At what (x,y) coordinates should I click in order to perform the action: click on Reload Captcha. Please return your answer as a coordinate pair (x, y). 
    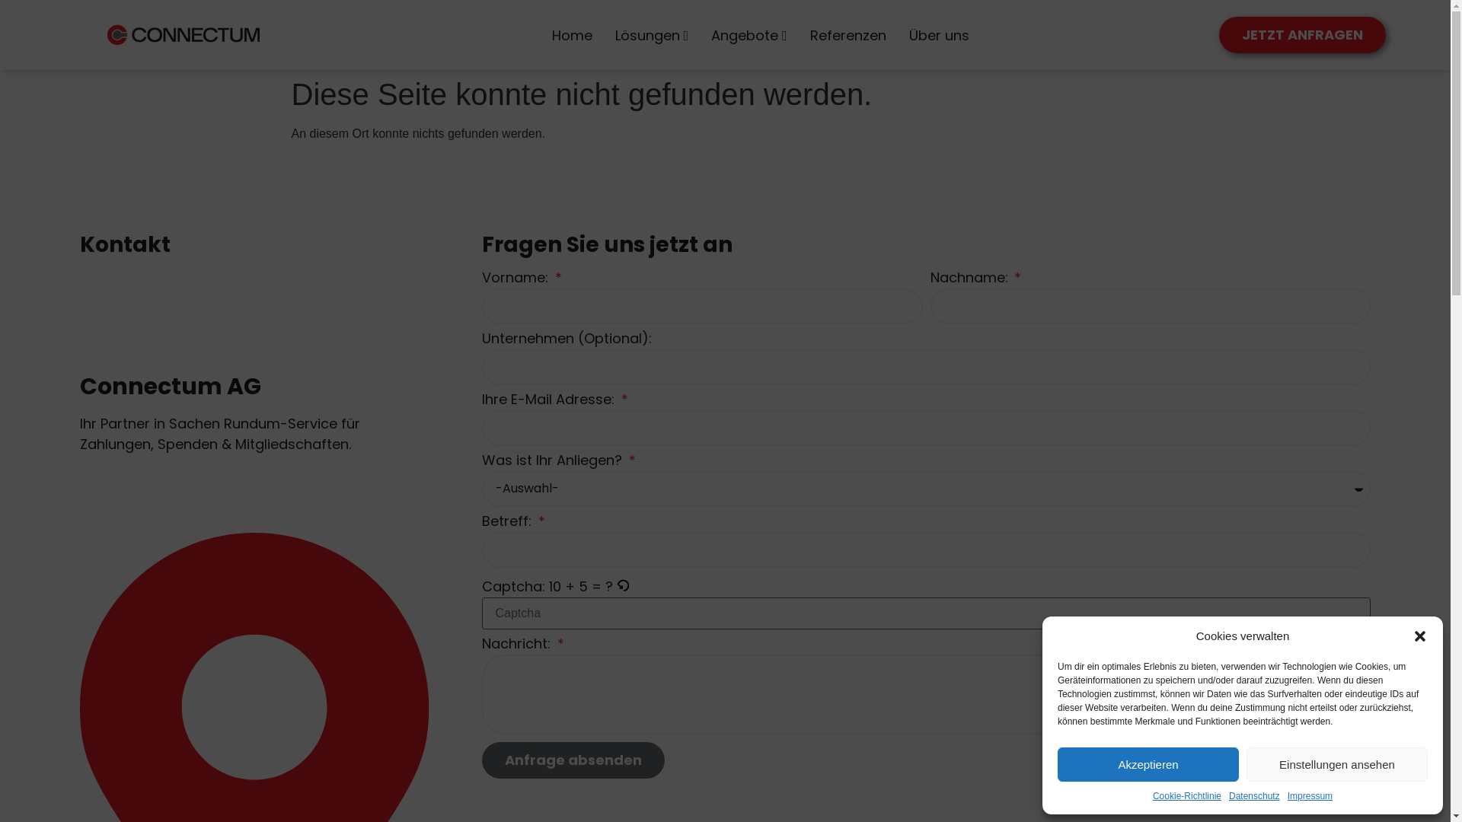
    Looking at the image, I should click on (623, 586).